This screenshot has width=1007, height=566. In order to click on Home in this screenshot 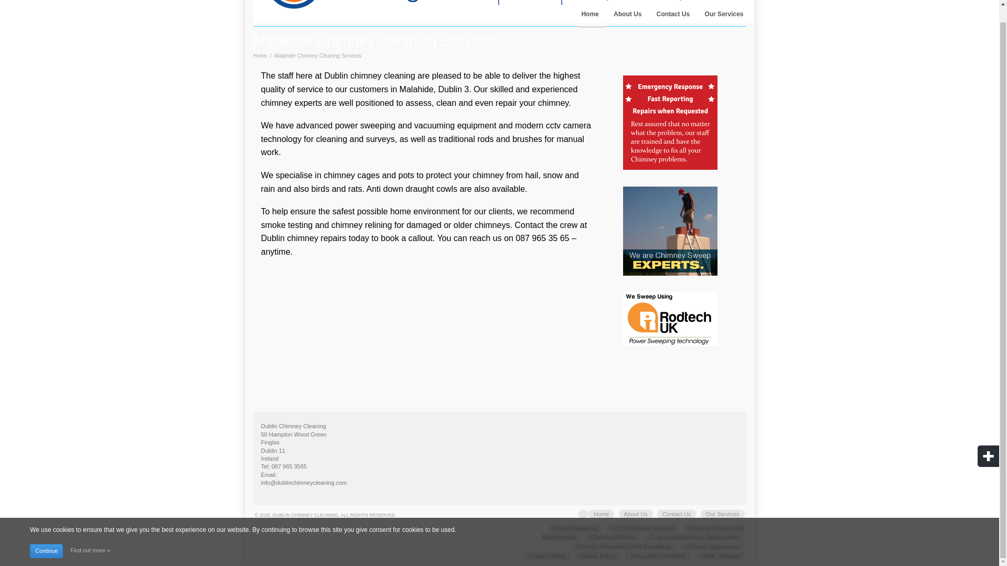, I will do `click(601, 514)`.